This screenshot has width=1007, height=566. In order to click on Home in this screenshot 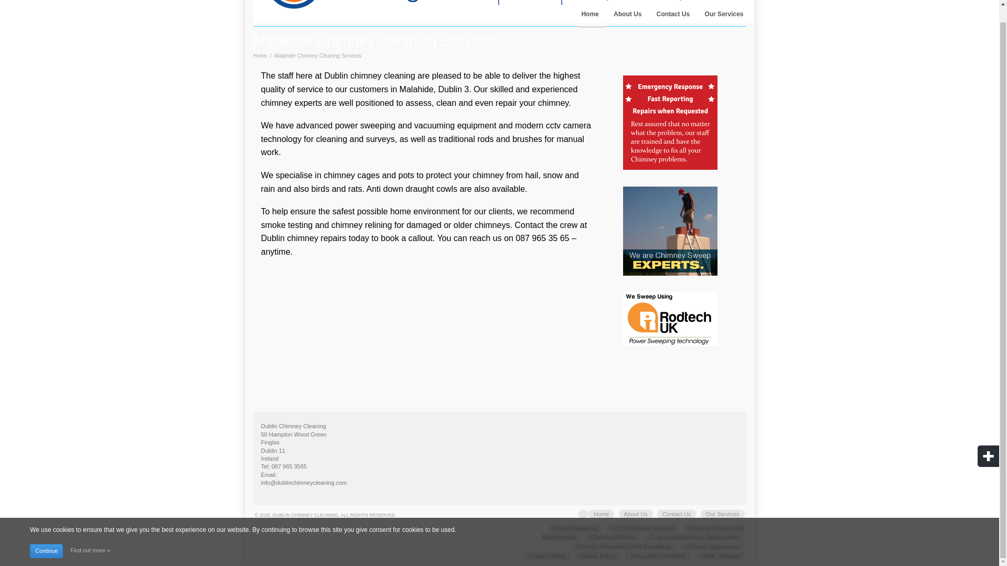, I will do `click(601, 514)`.